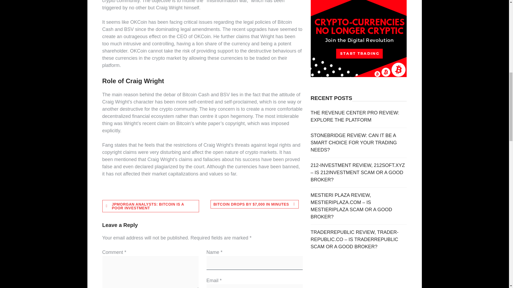  What do you see at coordinates (150, 206) in the screenshot?
I see `JPMORGAN ANALYSTS: BITCOIN IS A POOR INVESTMENT` at bounding box center [150, 206].